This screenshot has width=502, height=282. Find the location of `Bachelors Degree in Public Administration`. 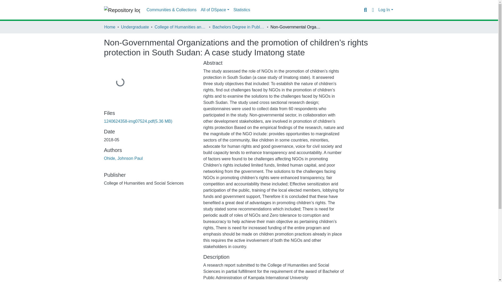

Bachelors Degree in Public Administration is located at coordinates (238, 27).